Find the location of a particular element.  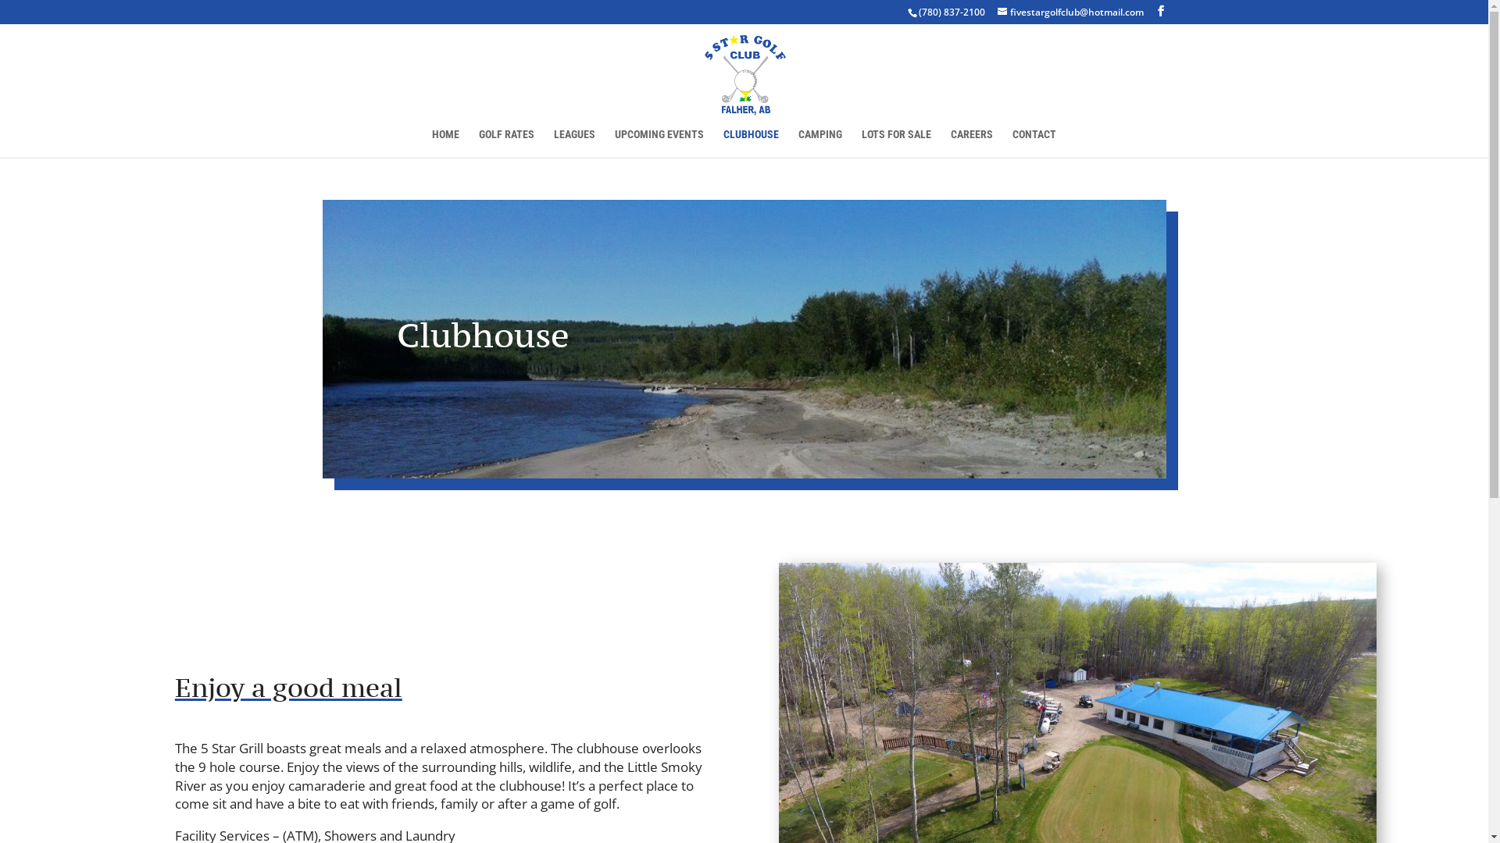

CLUBHOUSE is located at coordinates (752, 144).